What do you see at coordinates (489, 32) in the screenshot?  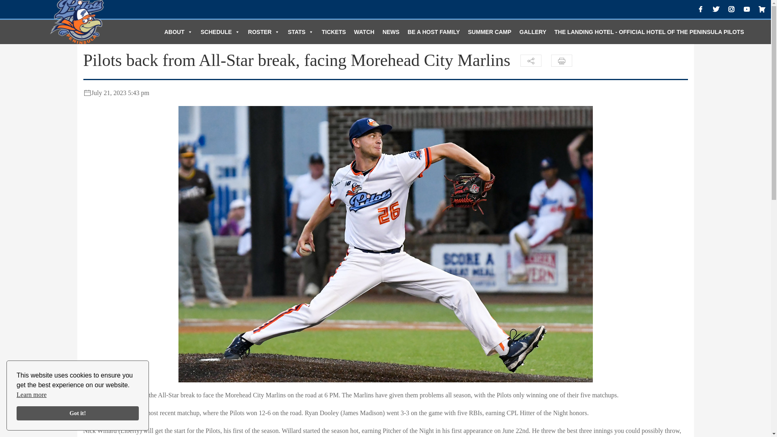 I see `SUMMER CAMP` at bounding box center [489, 32].